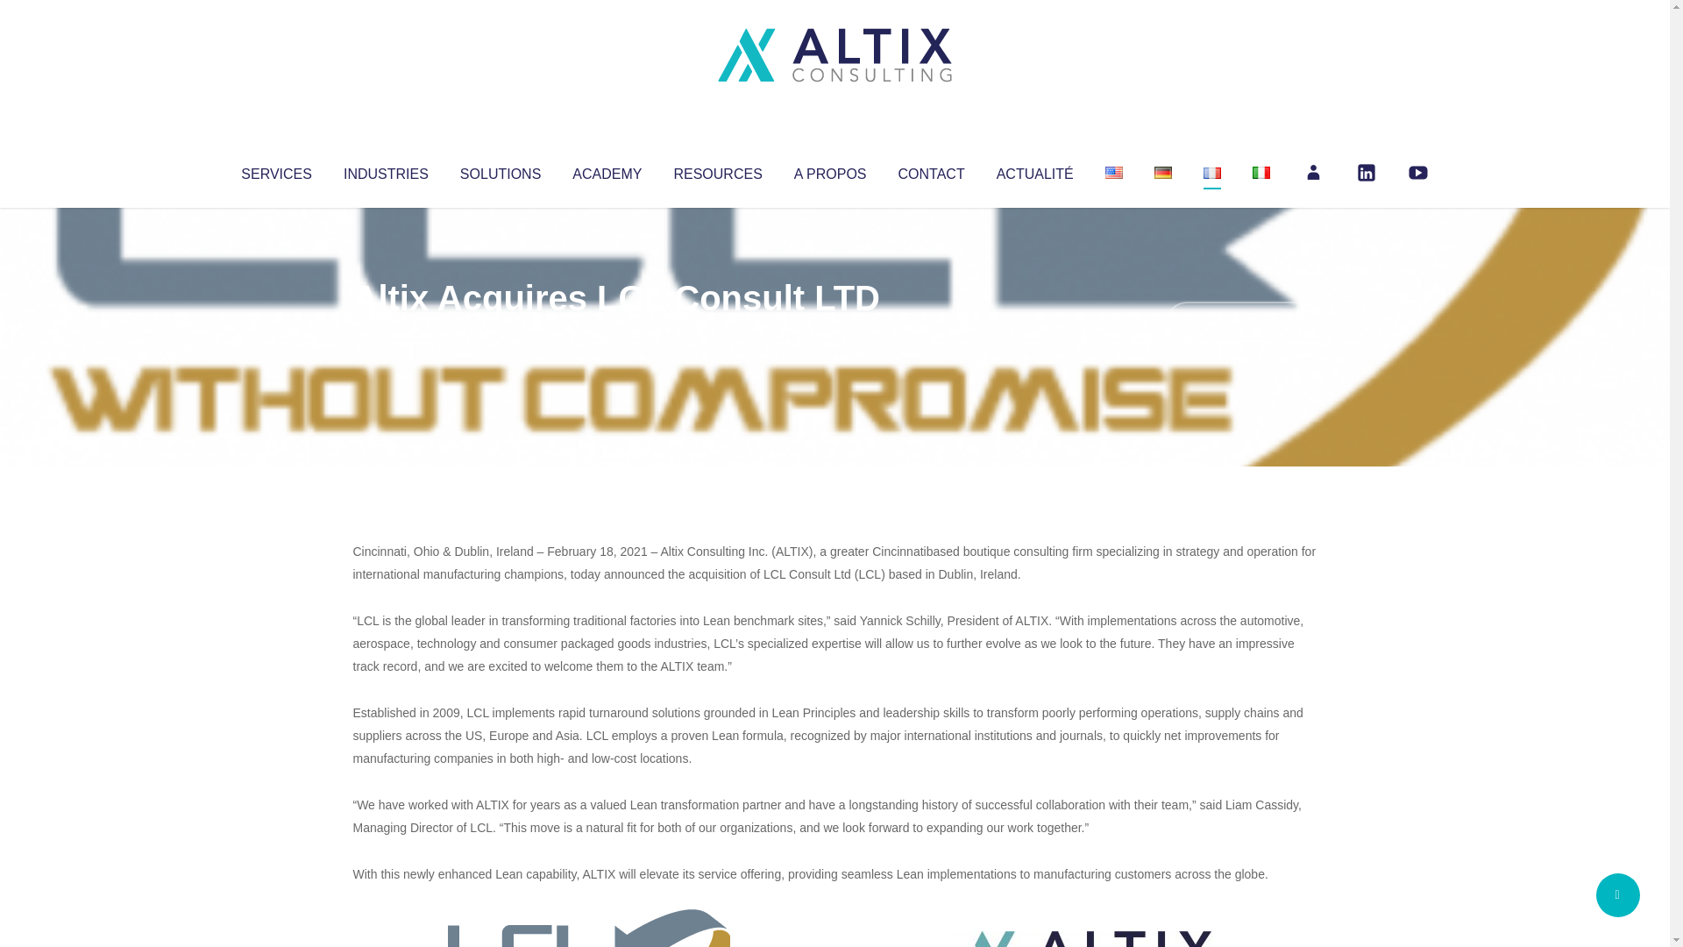 The image size is (1683, 947). I want to click on Altix, so click(386, 333).